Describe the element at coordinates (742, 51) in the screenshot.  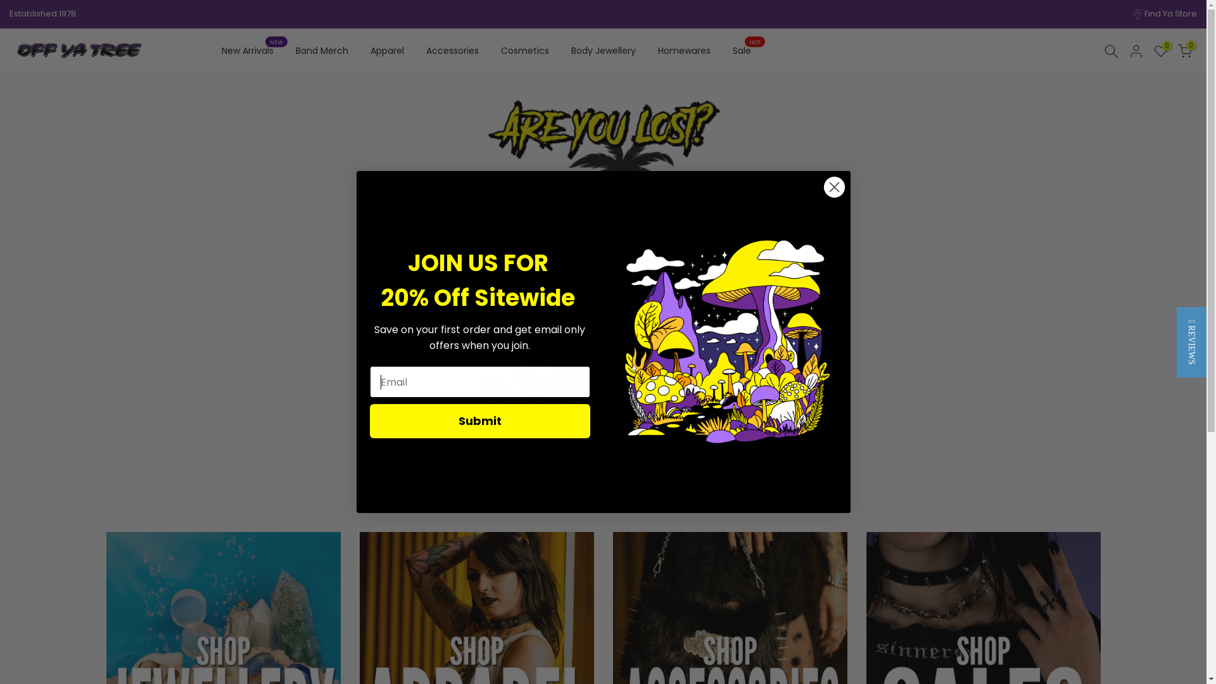
I see `Sale
HOT` at that location.